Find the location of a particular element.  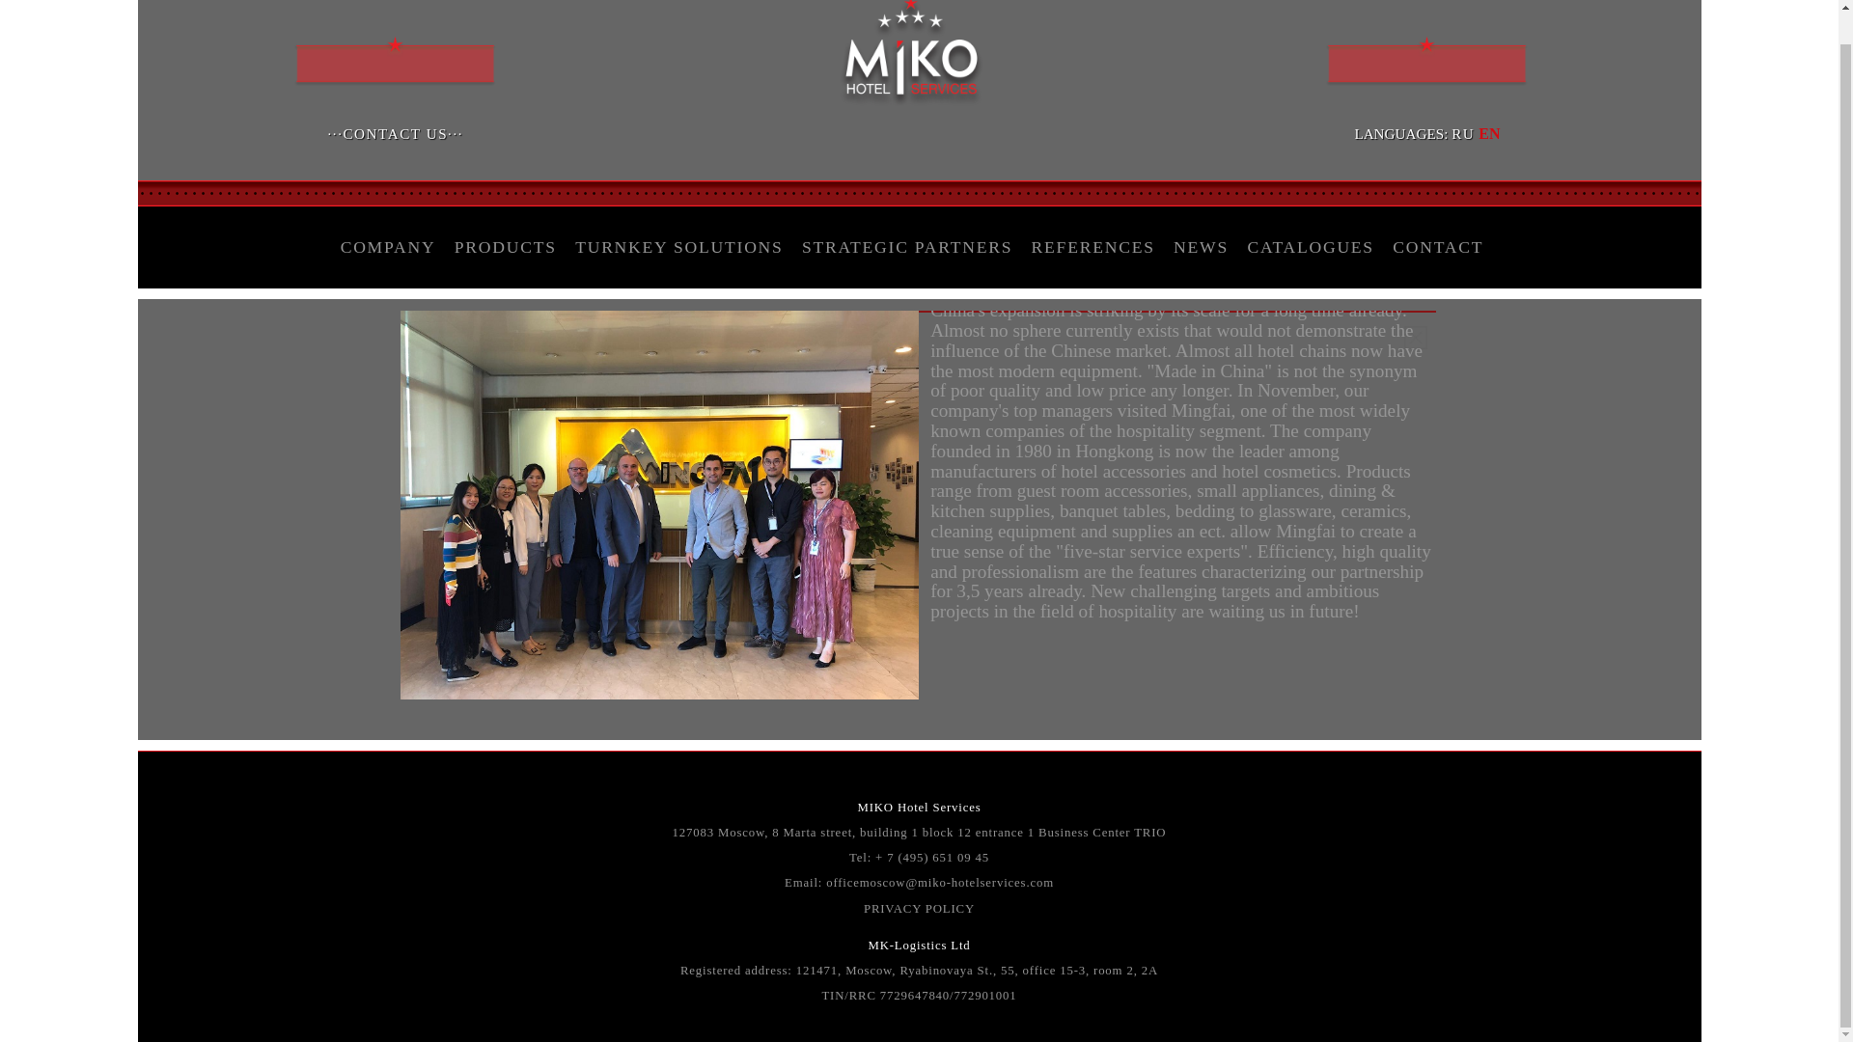

NEWS is located at coordinates (1201, 247).